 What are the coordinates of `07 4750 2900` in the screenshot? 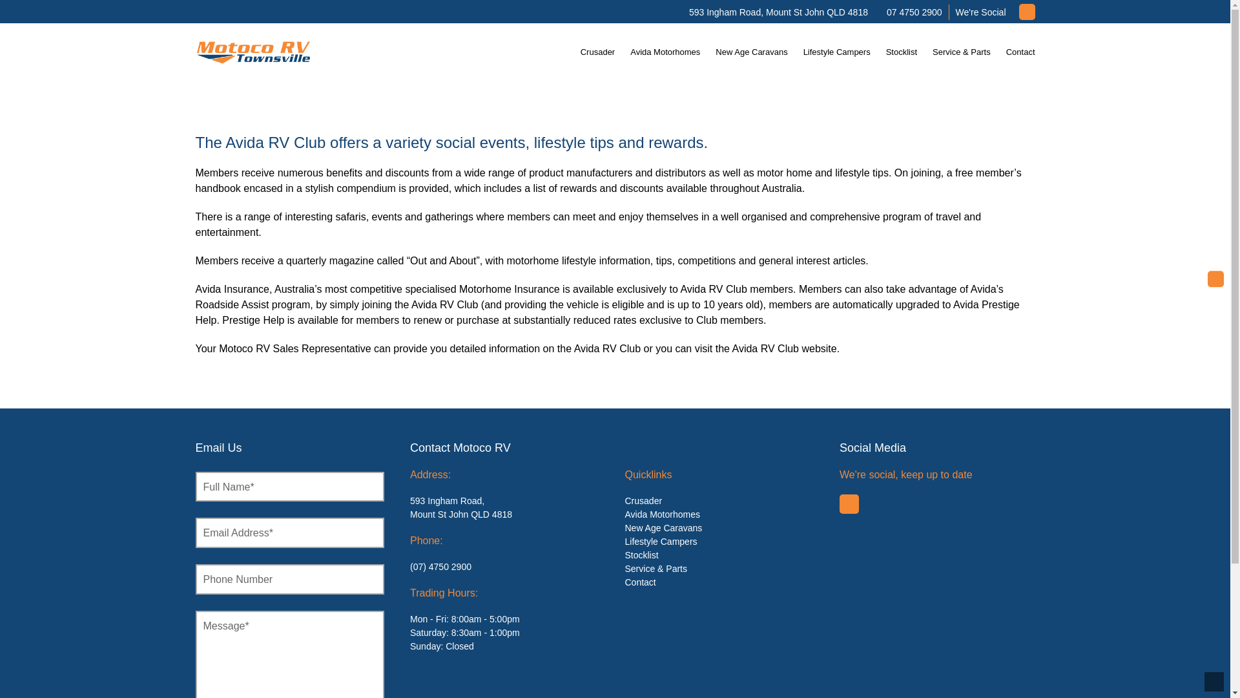 It's located at (914, 12).